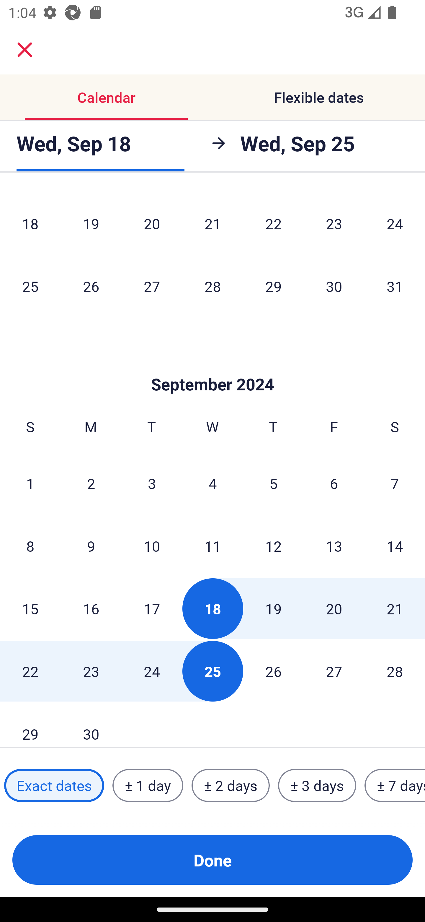  I want to click on 1 Sunday, September 1, 2024, so click(30, 483).